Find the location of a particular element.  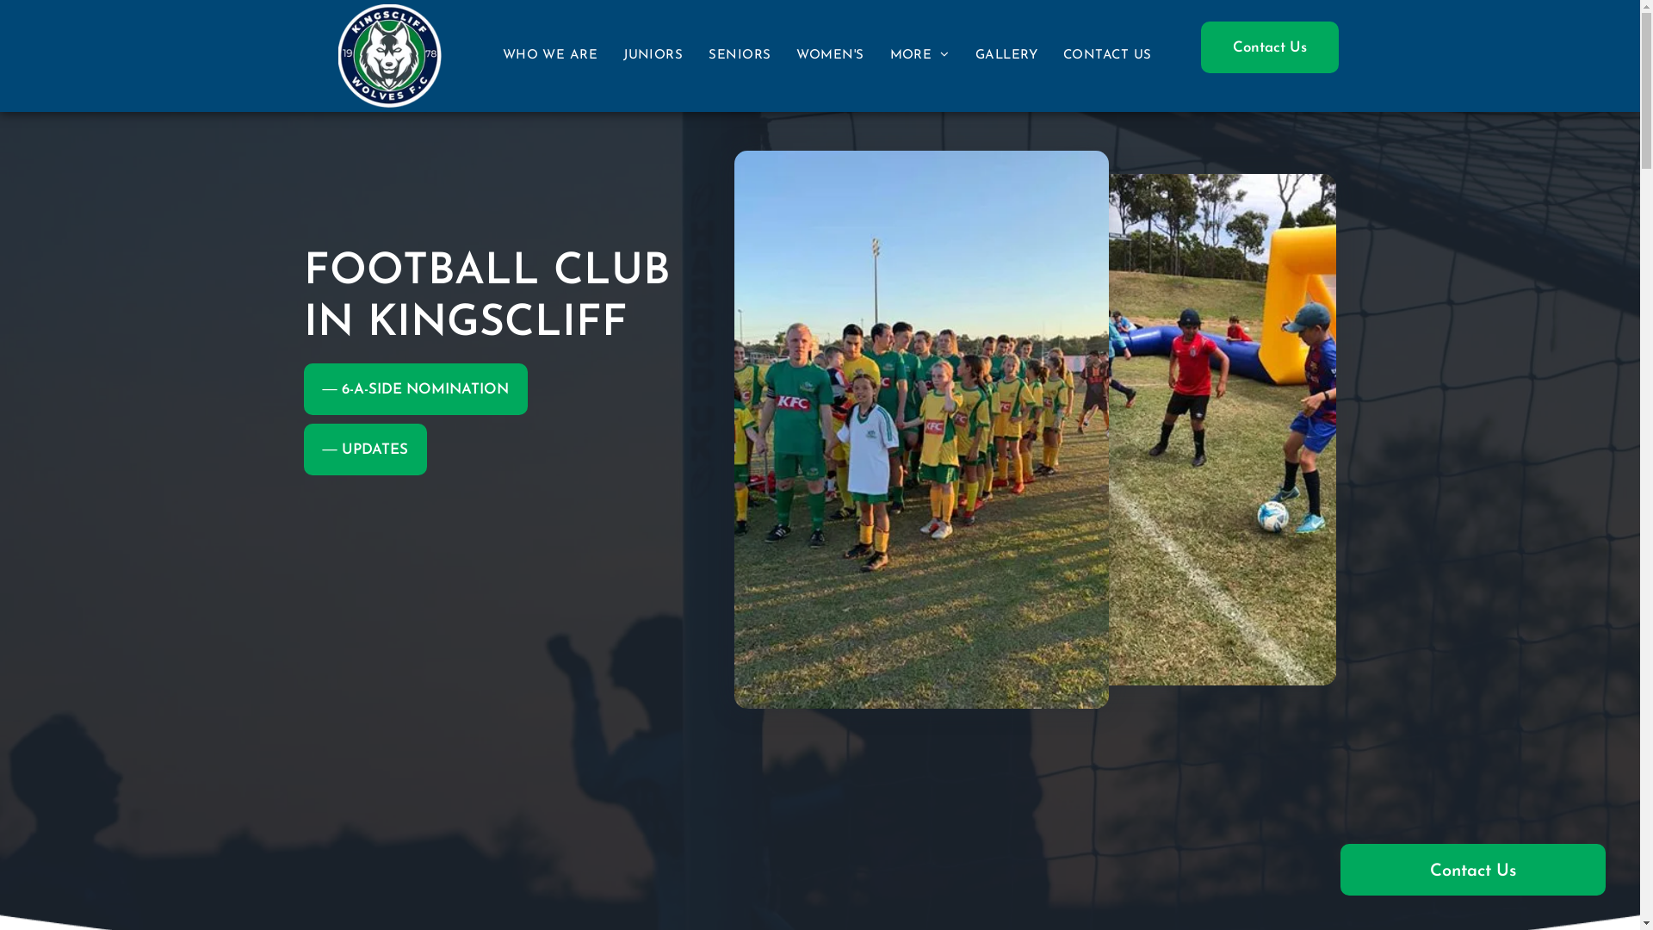

Contact Us is located at coordinates (1270, 47).